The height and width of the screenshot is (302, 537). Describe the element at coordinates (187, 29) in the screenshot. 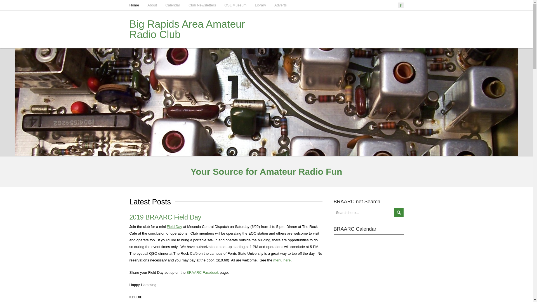

I see `Big Rapids Area Amateur Radio Club` at that location.